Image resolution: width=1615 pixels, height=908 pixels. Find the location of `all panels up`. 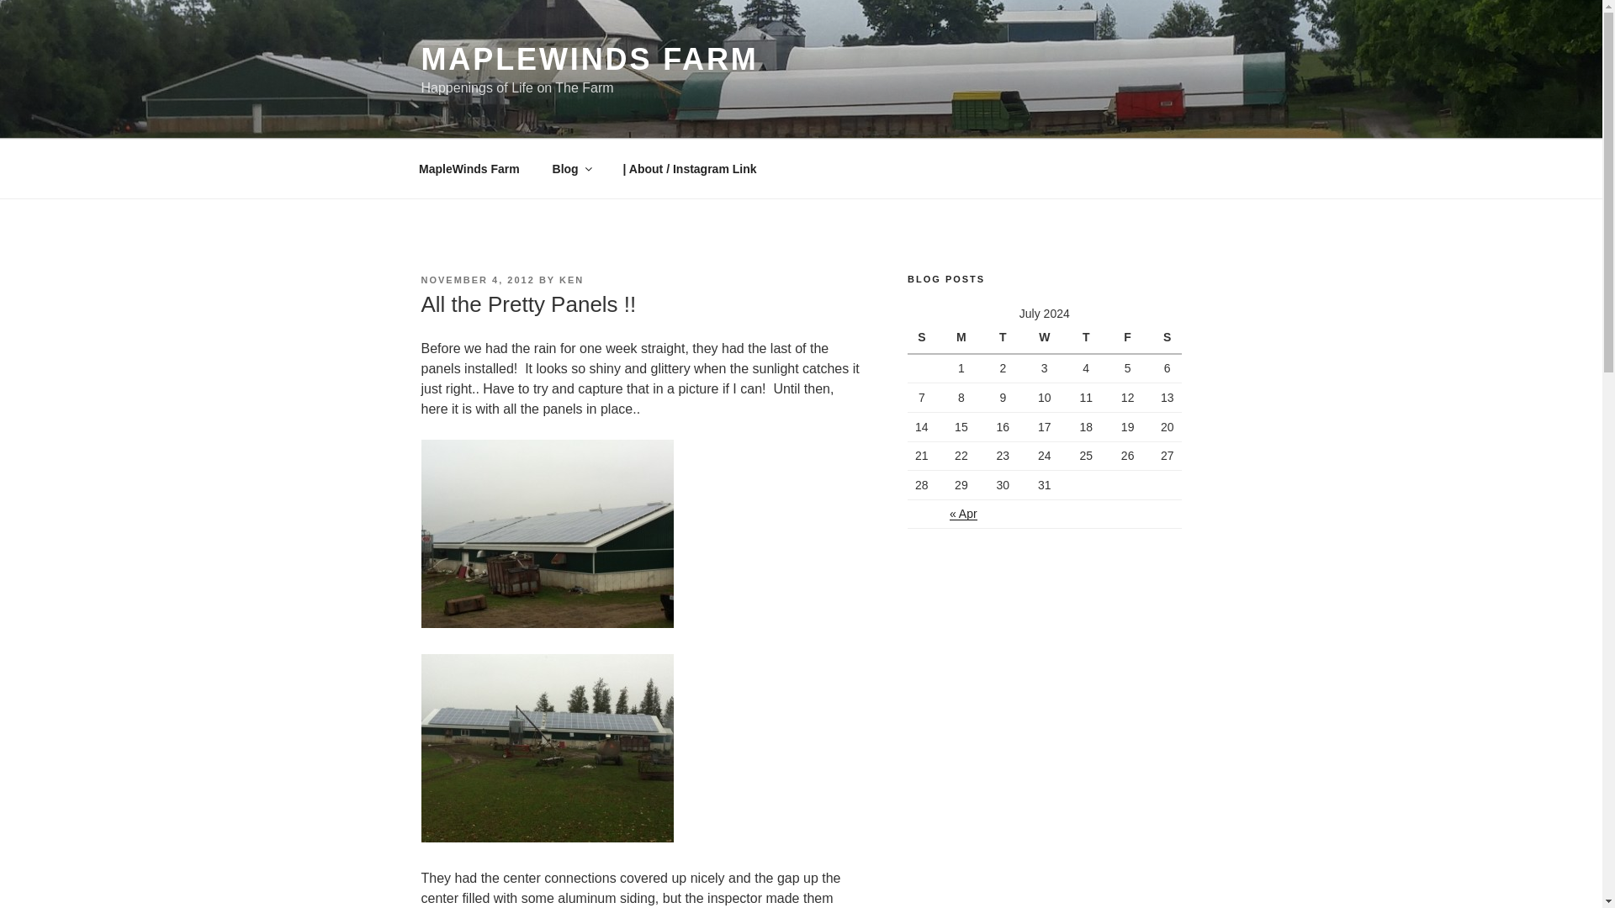

all panels up is located at coordinates (547, 748).